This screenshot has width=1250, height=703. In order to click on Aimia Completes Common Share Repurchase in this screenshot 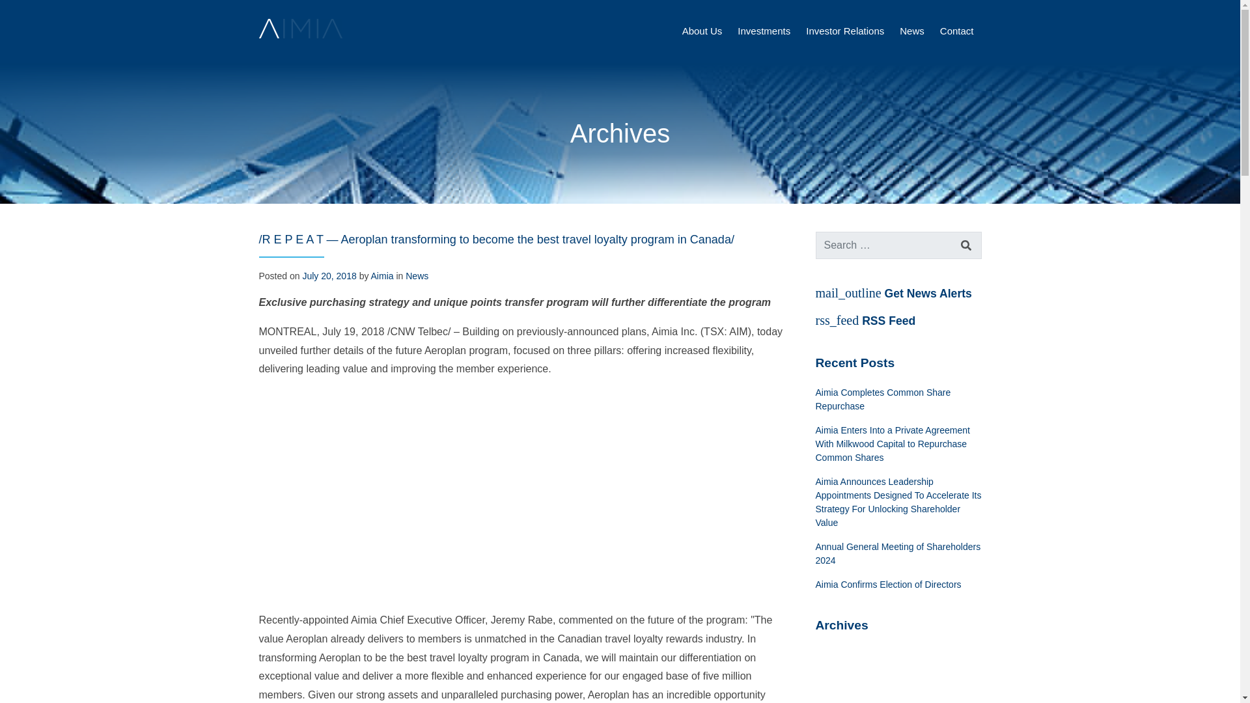, I will do `click(898, 400)`.